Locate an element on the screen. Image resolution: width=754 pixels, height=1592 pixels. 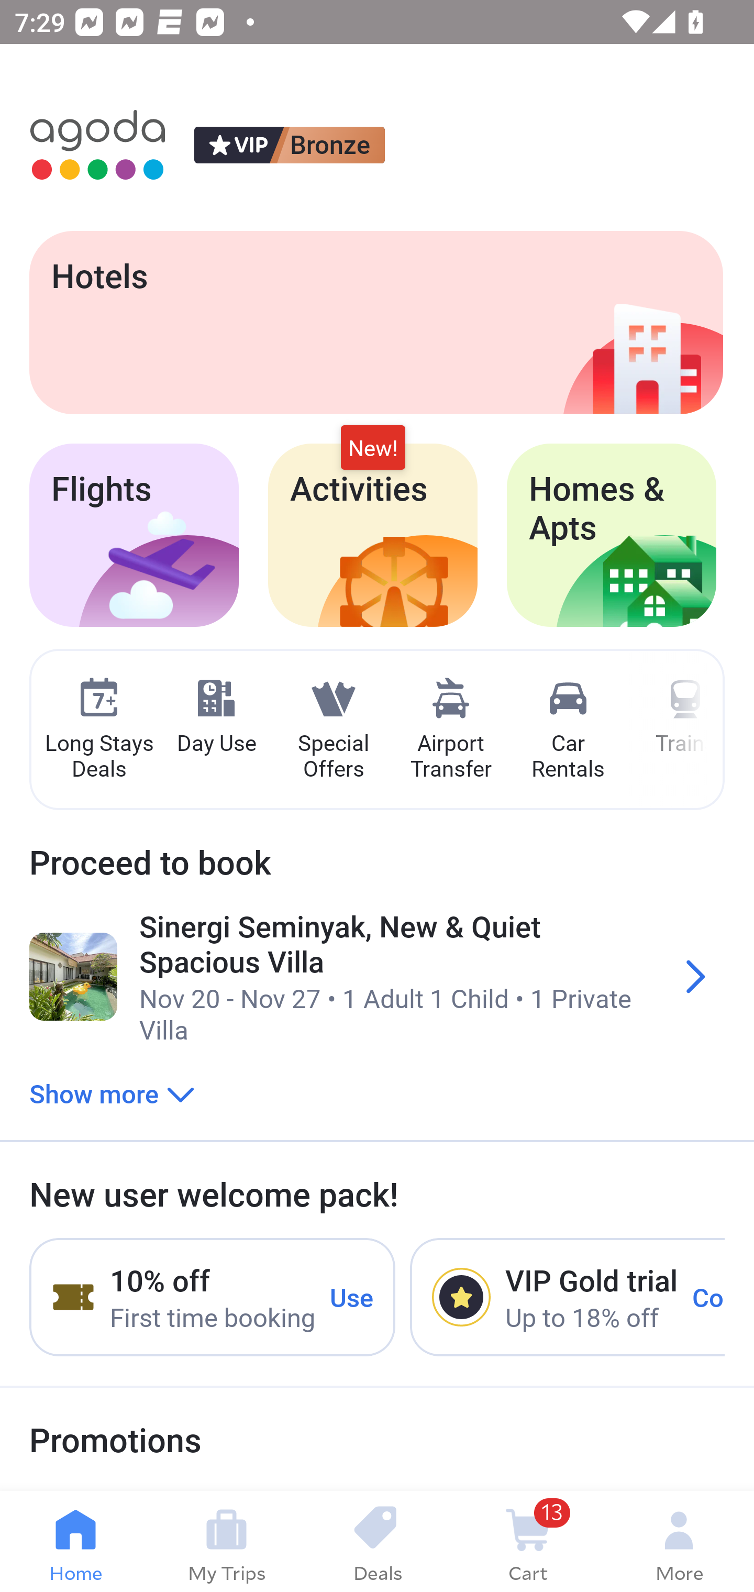
Show more is located at coordinates (112, 1092).